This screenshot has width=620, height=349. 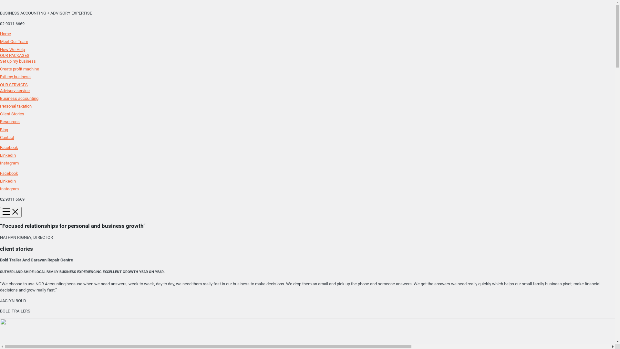 I want to click on Client Stories, so click(x=12, y=114).